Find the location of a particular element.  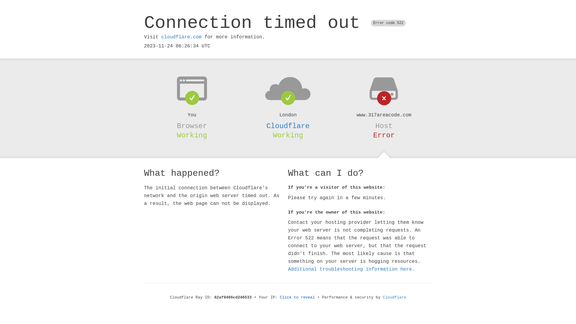

cloudflare.com is located at coordinates (181, 37).